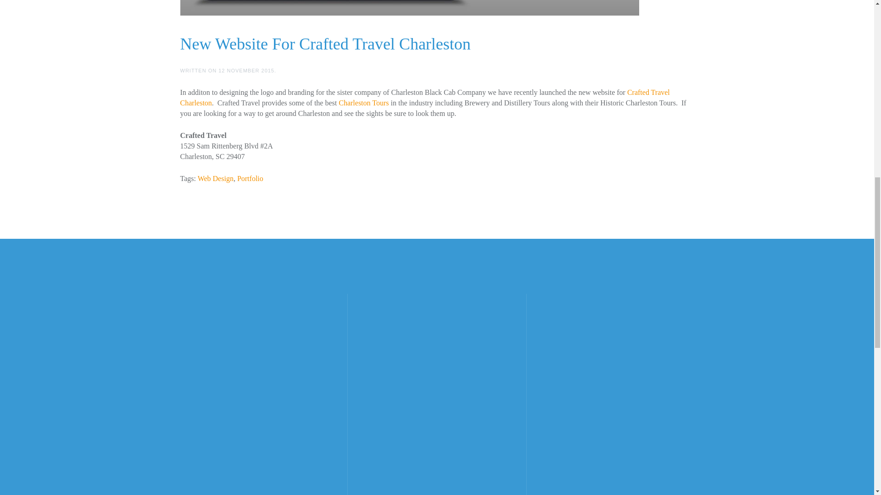 This screenshot has width=881, height=495. I want to click on Portfolio, so click(250, 179).